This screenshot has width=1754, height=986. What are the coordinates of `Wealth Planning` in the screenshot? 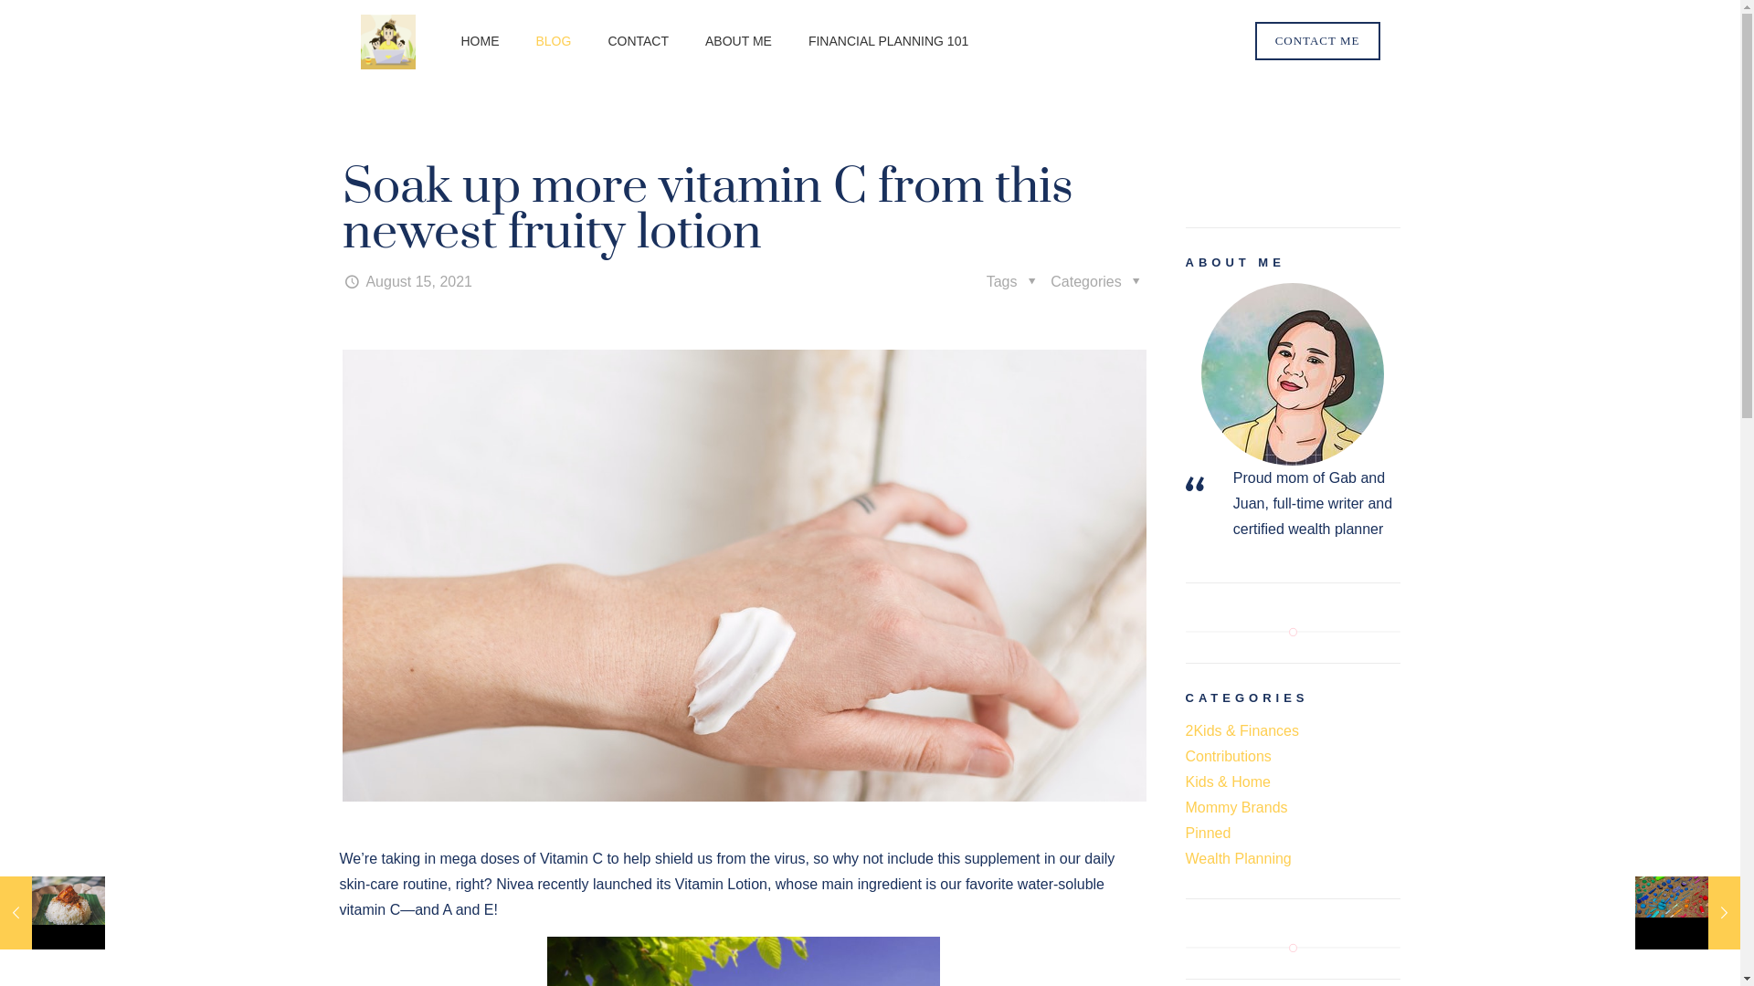 It's located at (1239, 858).